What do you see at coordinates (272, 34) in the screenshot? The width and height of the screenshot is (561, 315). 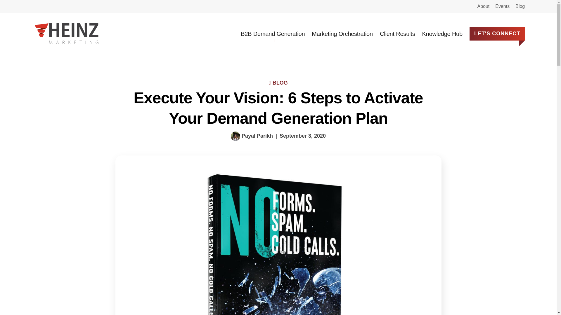 I see `B2B Demand Generation` at bounding box center [272, 34].